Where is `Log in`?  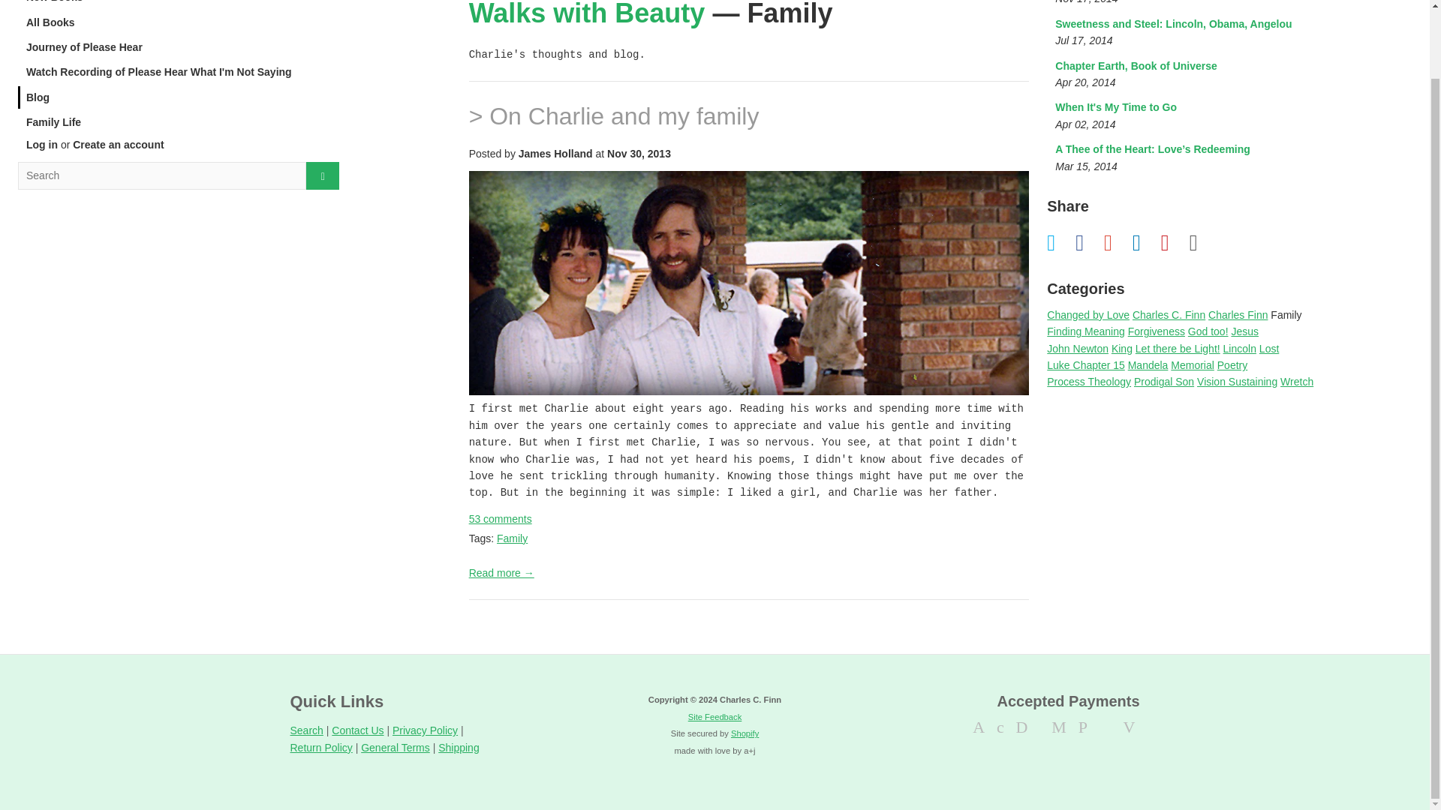 Log in is located at coordinates (1202, 241).